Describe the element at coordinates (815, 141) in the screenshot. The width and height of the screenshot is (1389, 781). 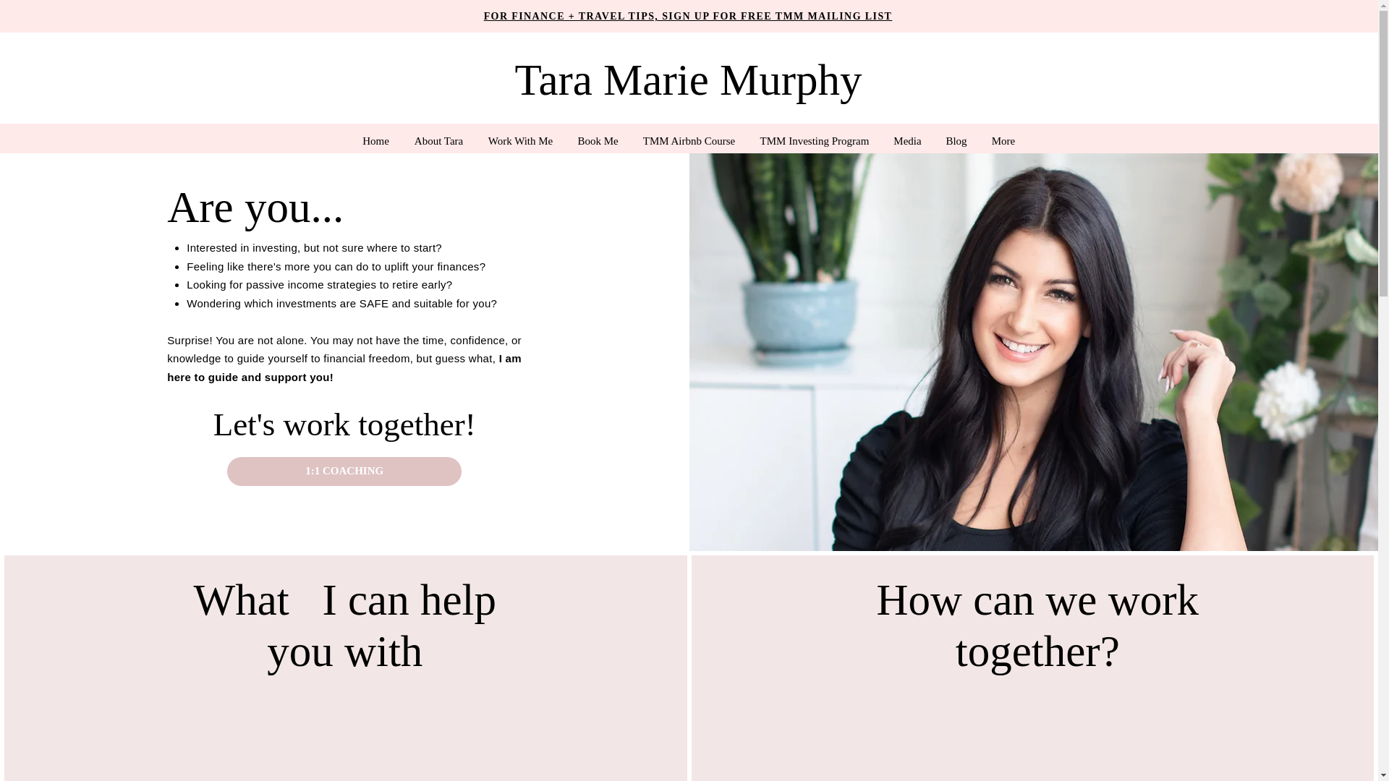
I see `TMM Investing Program` at that location.